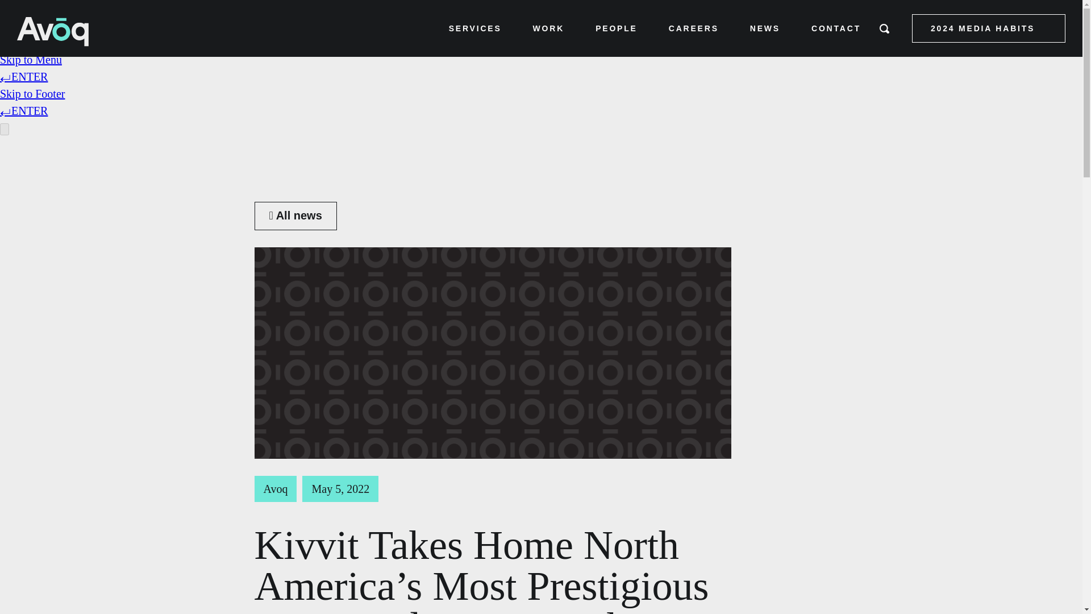 The height and width of the screenshot is (614, 1091). Describe the element at coordinates (989, 28) in the screenshot. I see `2024 MEDIA HABITS` at that location.